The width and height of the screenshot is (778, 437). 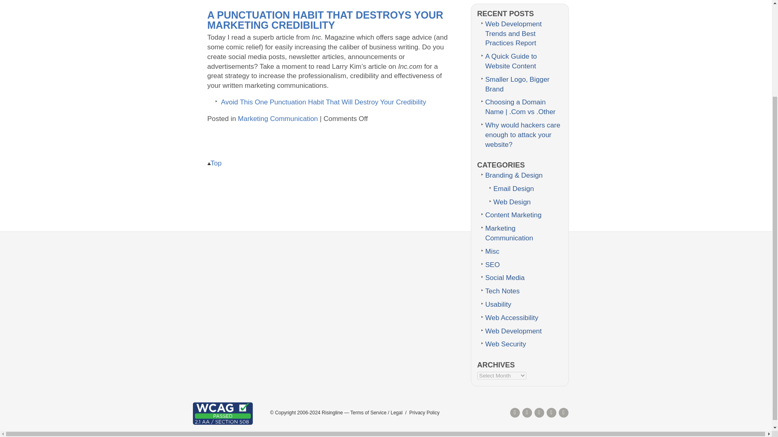 I want to click on Why would hackers care enough to attack your website?, so click(x=523, y=135).